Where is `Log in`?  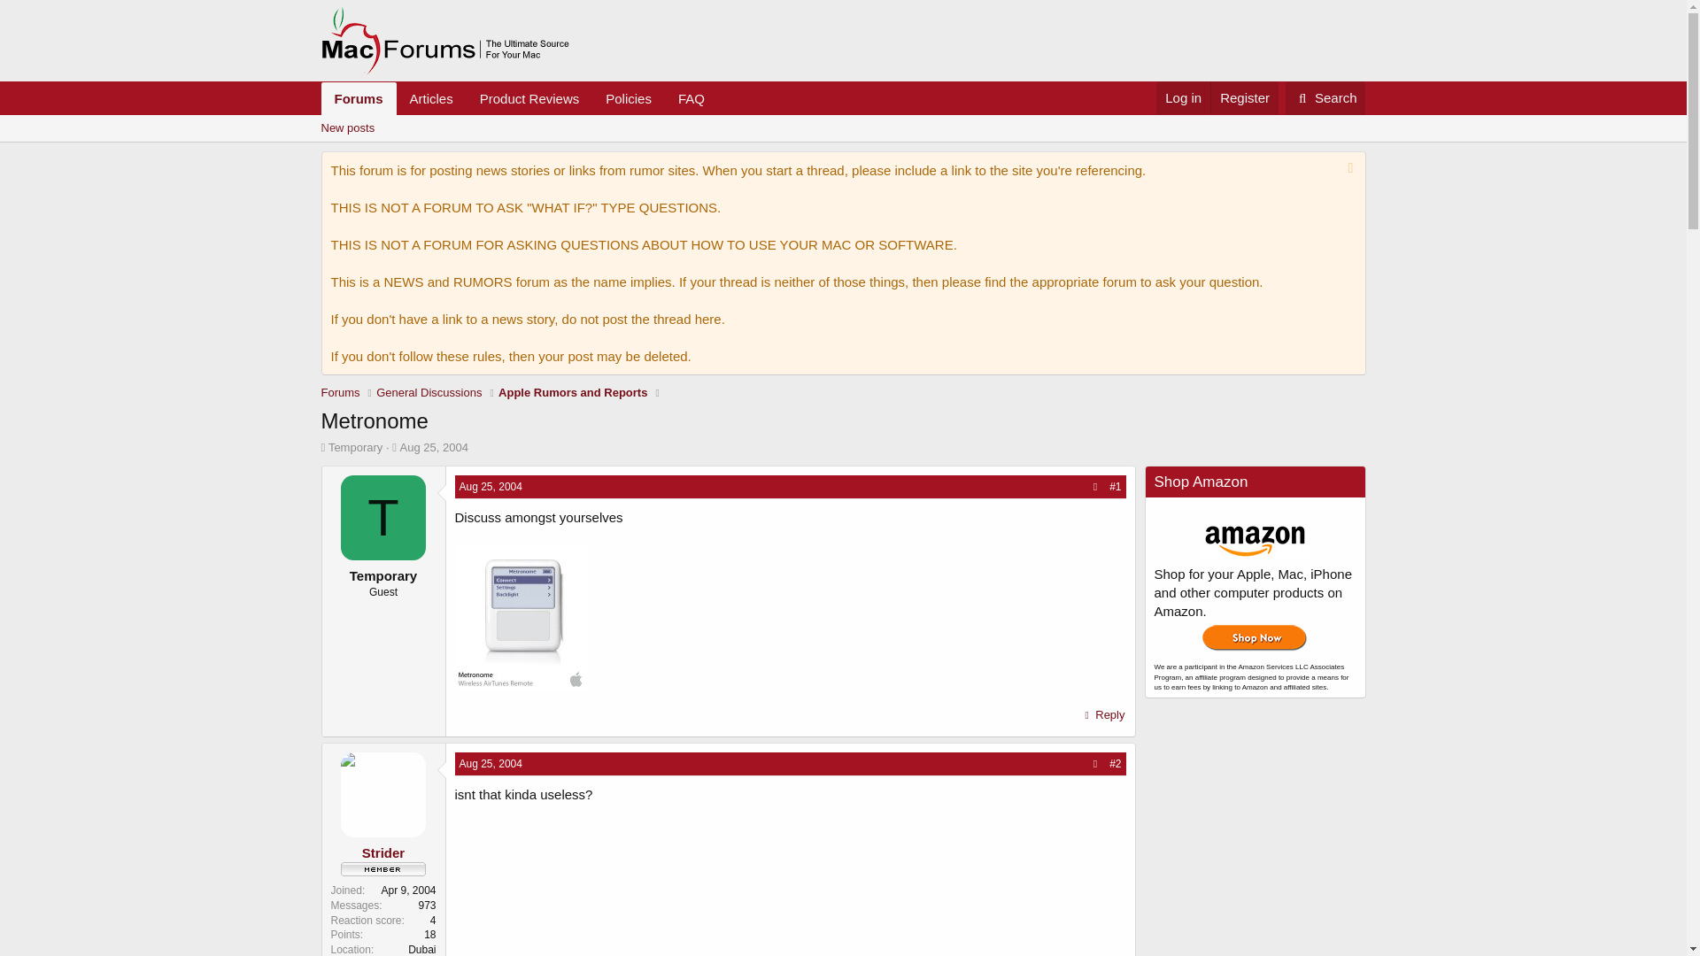 Log in is located at coordinates (572, 393).